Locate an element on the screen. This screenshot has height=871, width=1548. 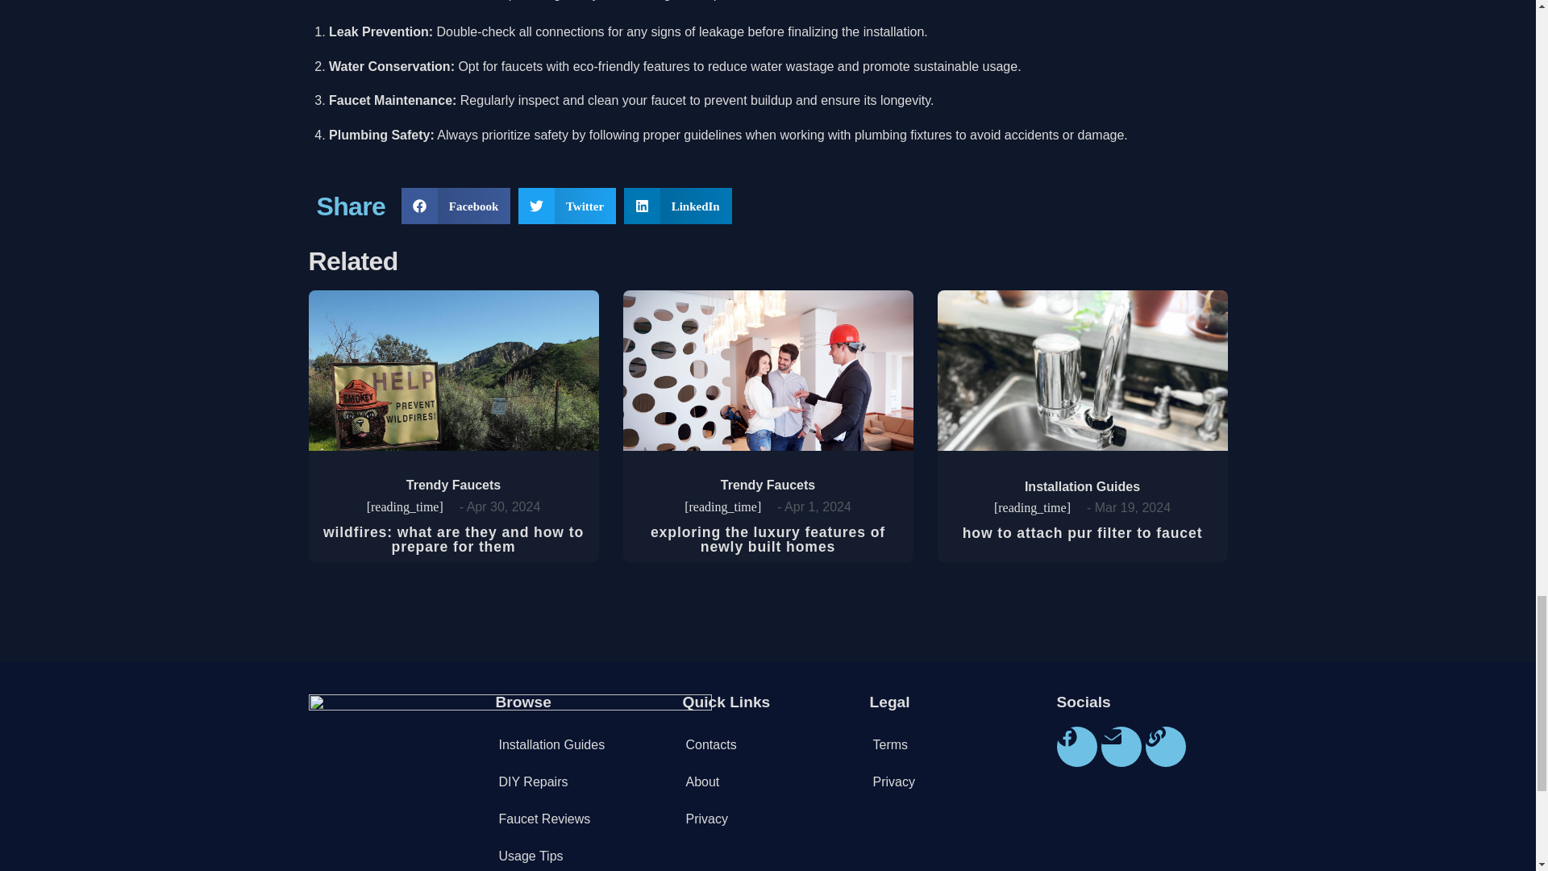
how to attach pur filter to faucet is located at coordinates (1082, 532).